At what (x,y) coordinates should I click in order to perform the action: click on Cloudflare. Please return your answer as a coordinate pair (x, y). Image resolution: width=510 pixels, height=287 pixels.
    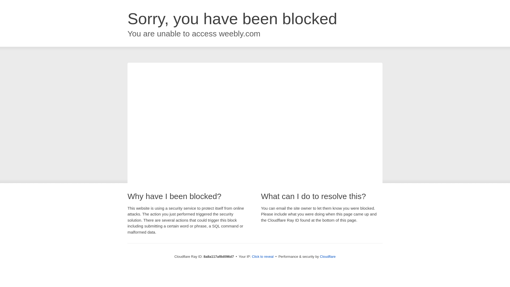
    Looking at the image, I should click on (328, 256).